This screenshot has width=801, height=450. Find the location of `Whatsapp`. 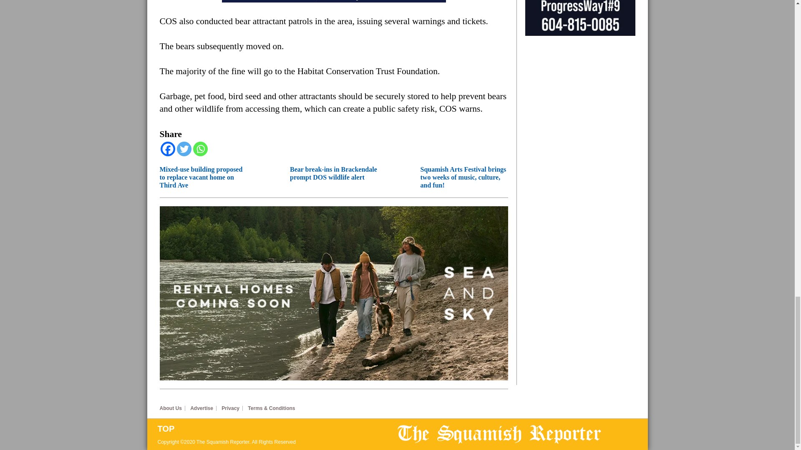

Whatsapp is located at coordinates (200, 149).